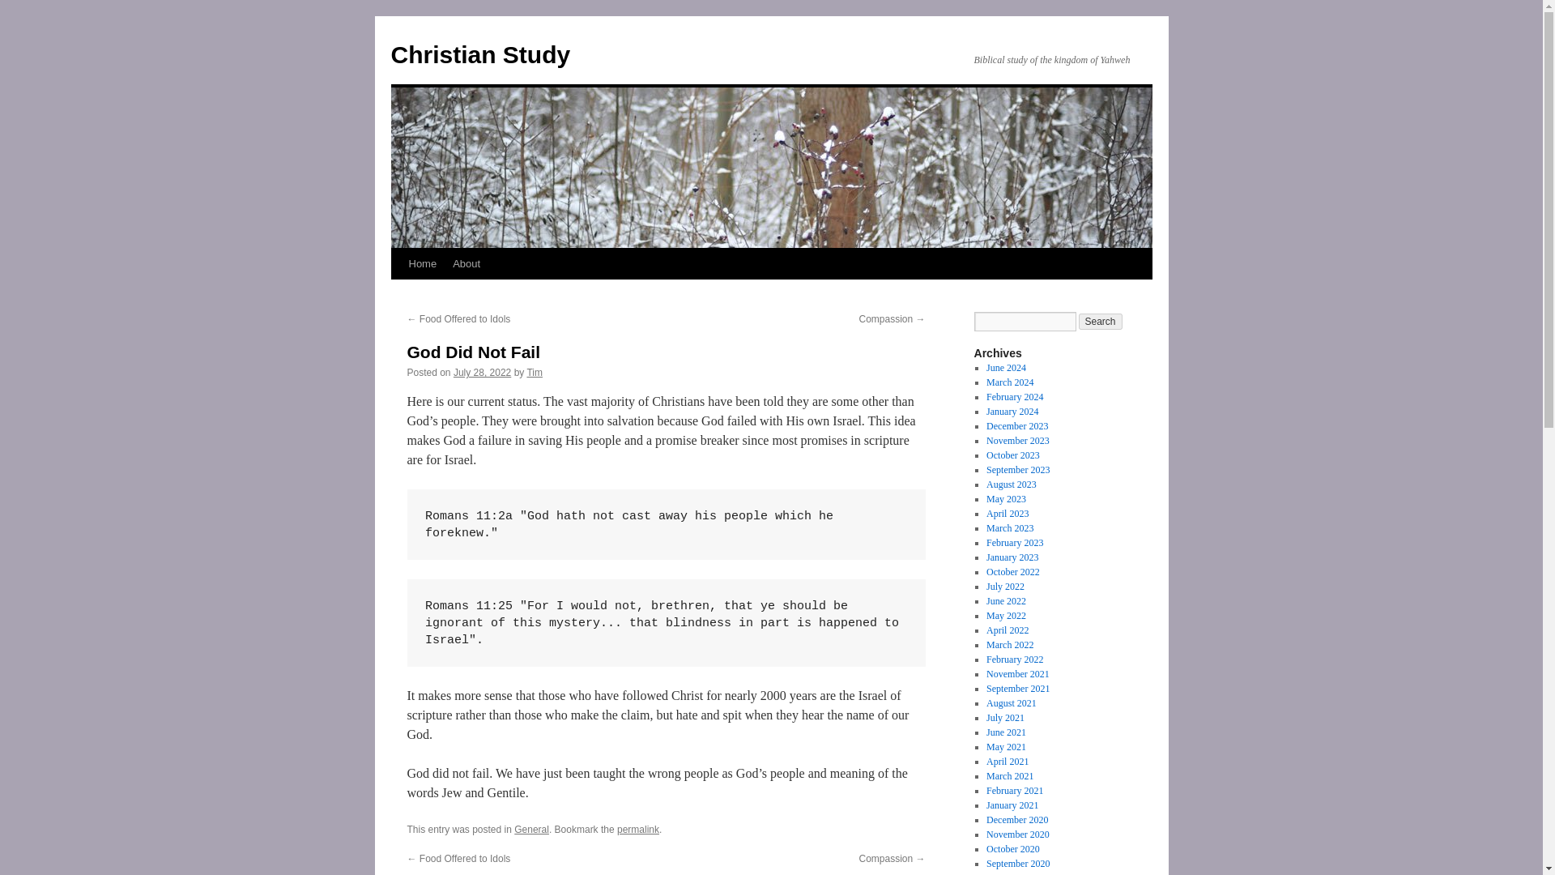  What do you see at coordinates (1009, 382) in the screenshot?
I see `March 2024` at bounding box center [1009, 382].